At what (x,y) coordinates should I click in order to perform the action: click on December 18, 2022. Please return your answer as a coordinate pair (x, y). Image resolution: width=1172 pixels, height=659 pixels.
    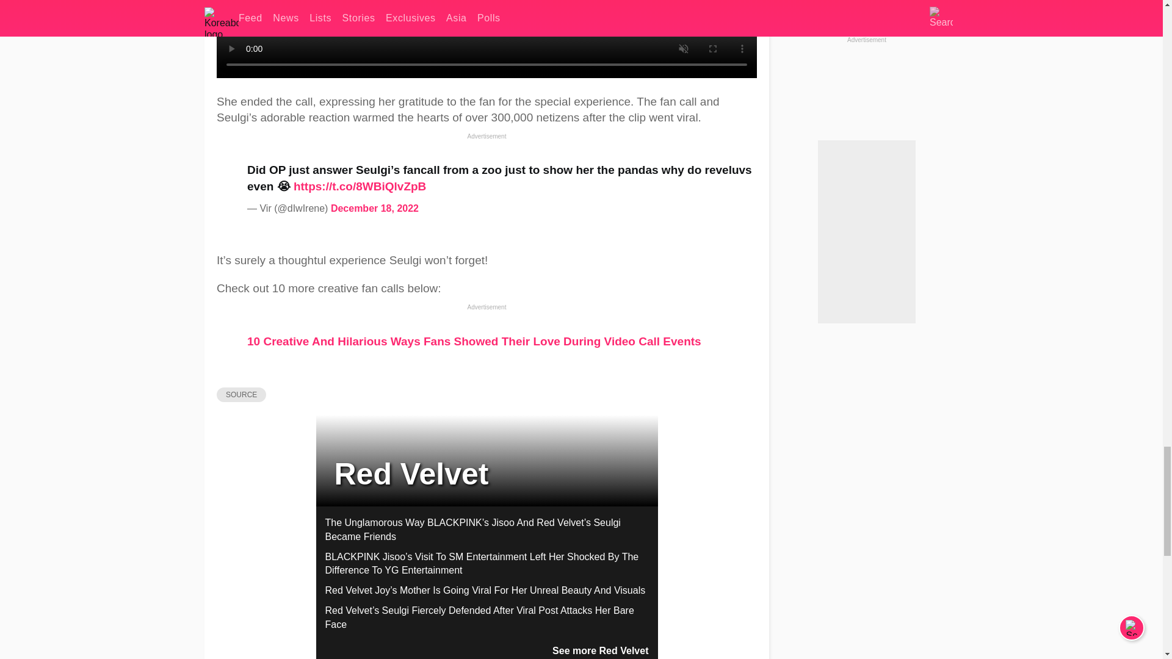
    Looking at the image, I should click on (374, 207).